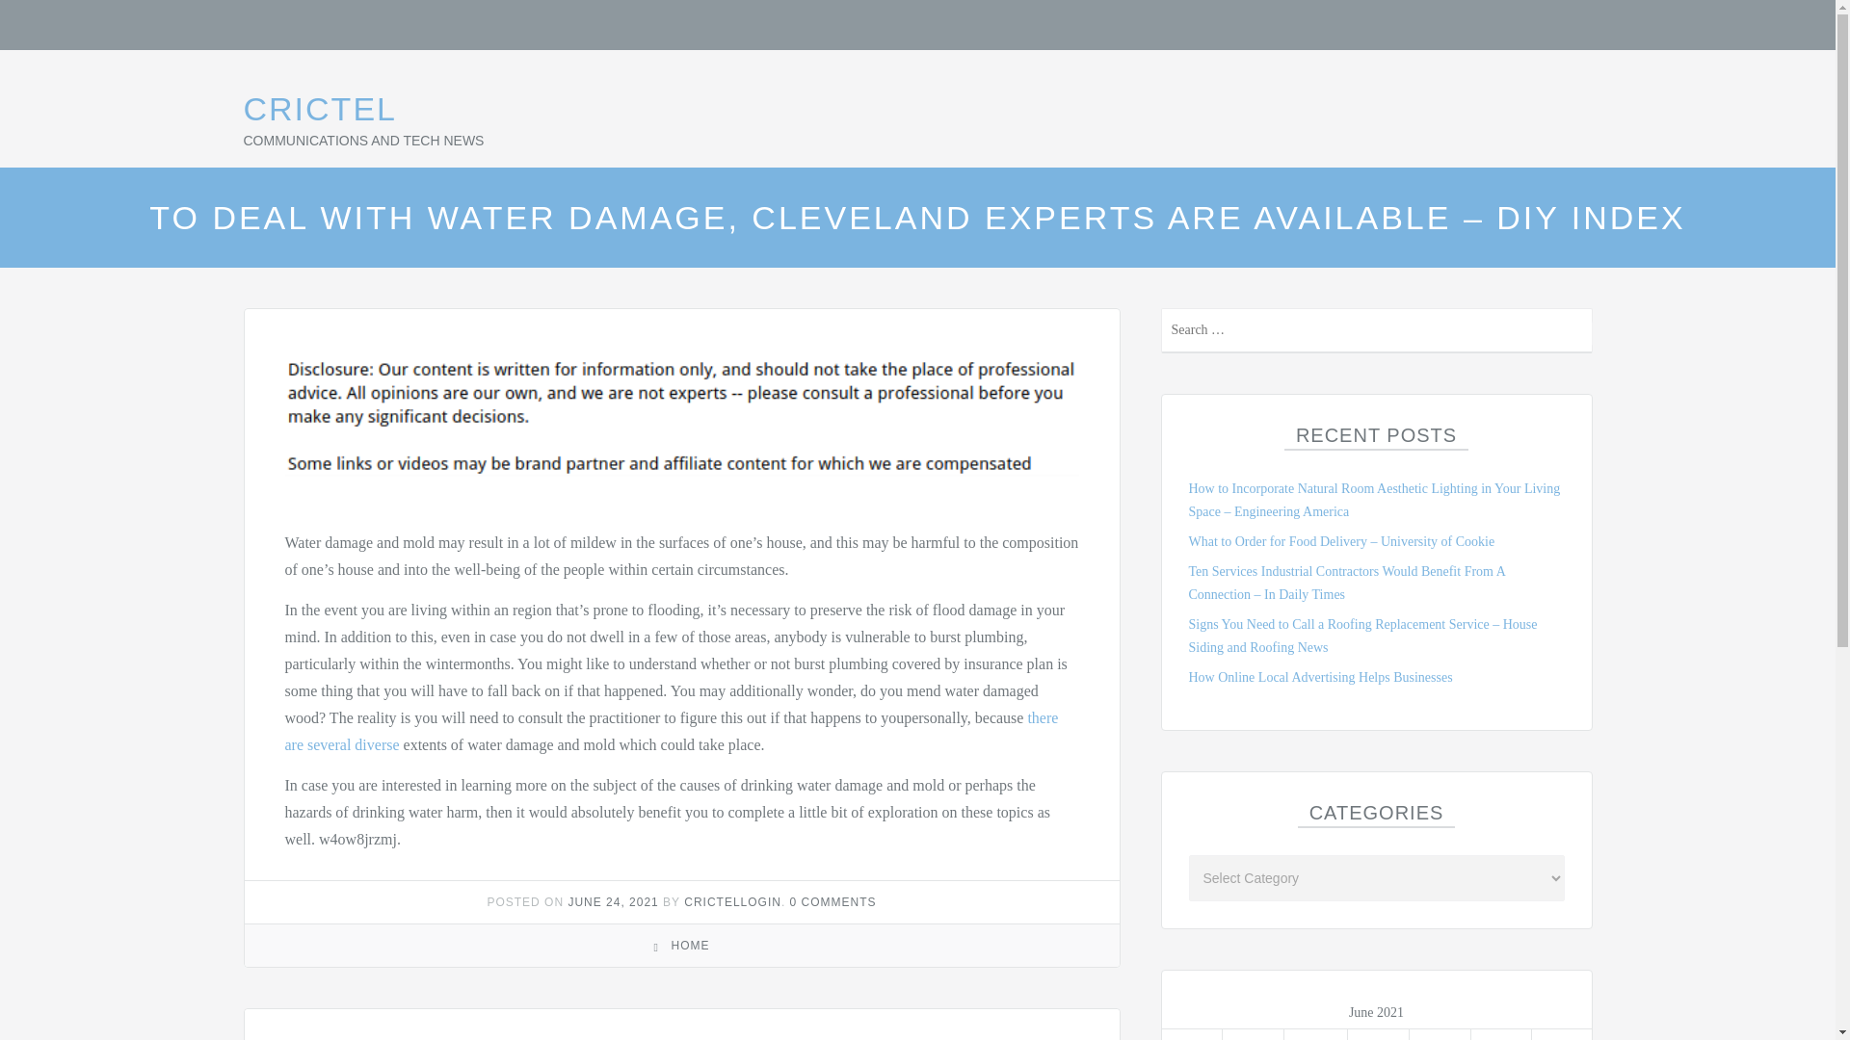  What do you see at coordinates (1375, 330) in the screenshot?
I see `Search for:` at bounding box center [1375, 330].